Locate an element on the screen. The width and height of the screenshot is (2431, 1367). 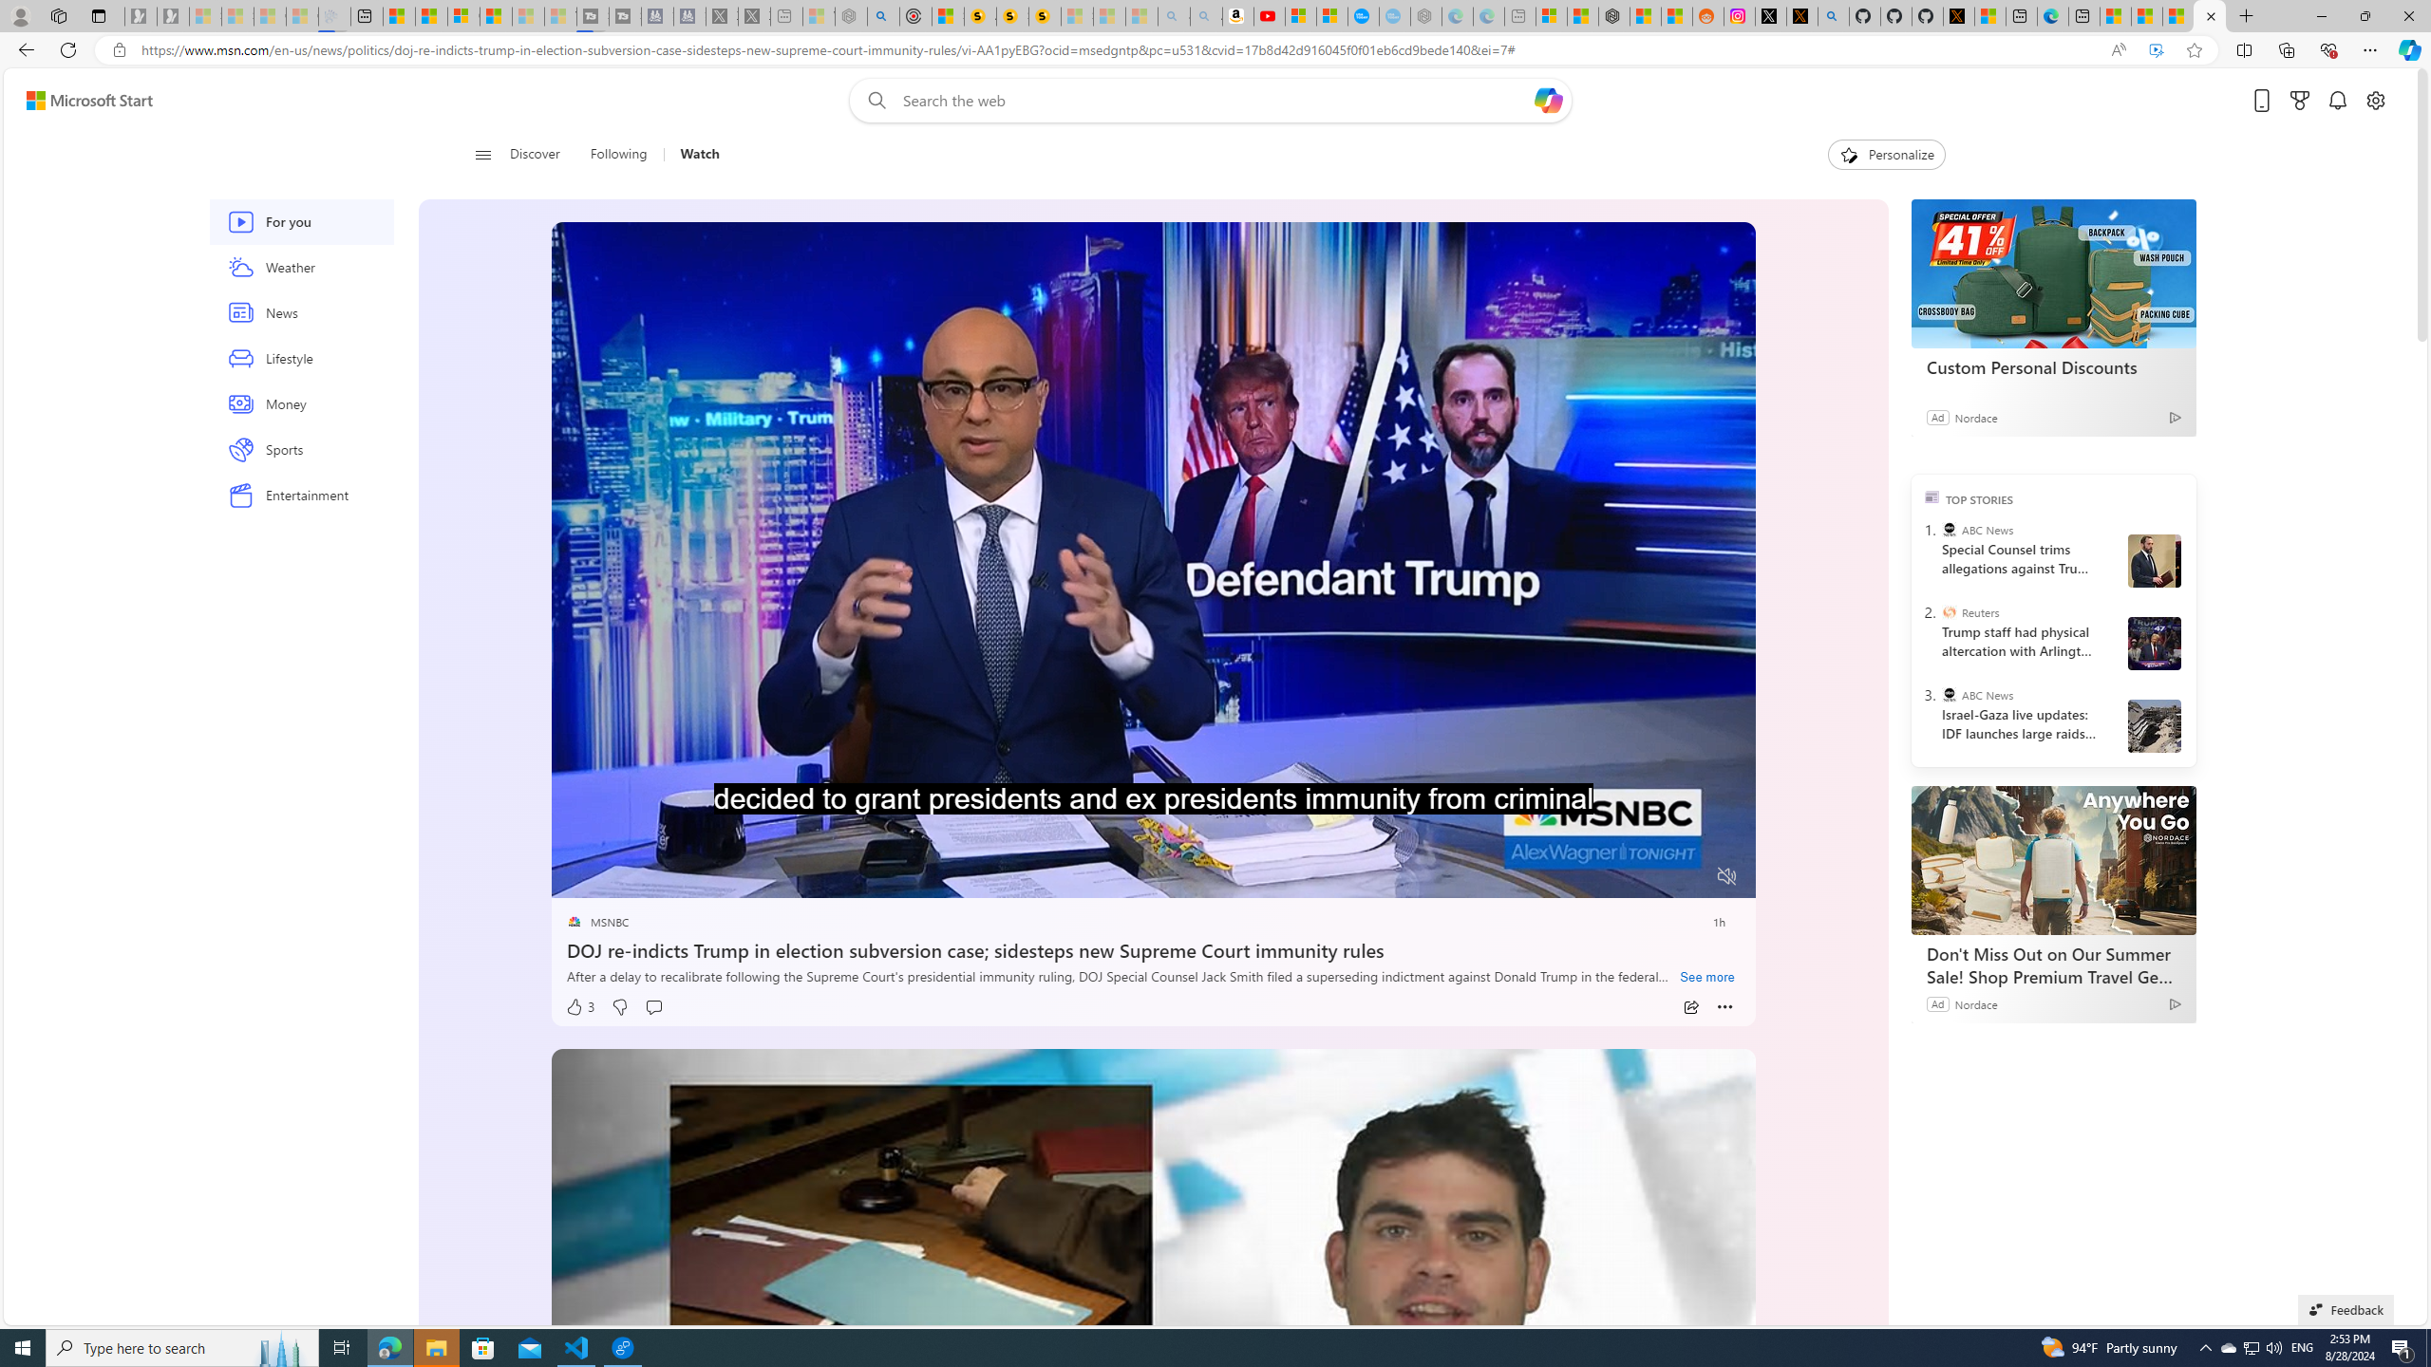
Log in to X / X is located at coordinates (1770, 16).